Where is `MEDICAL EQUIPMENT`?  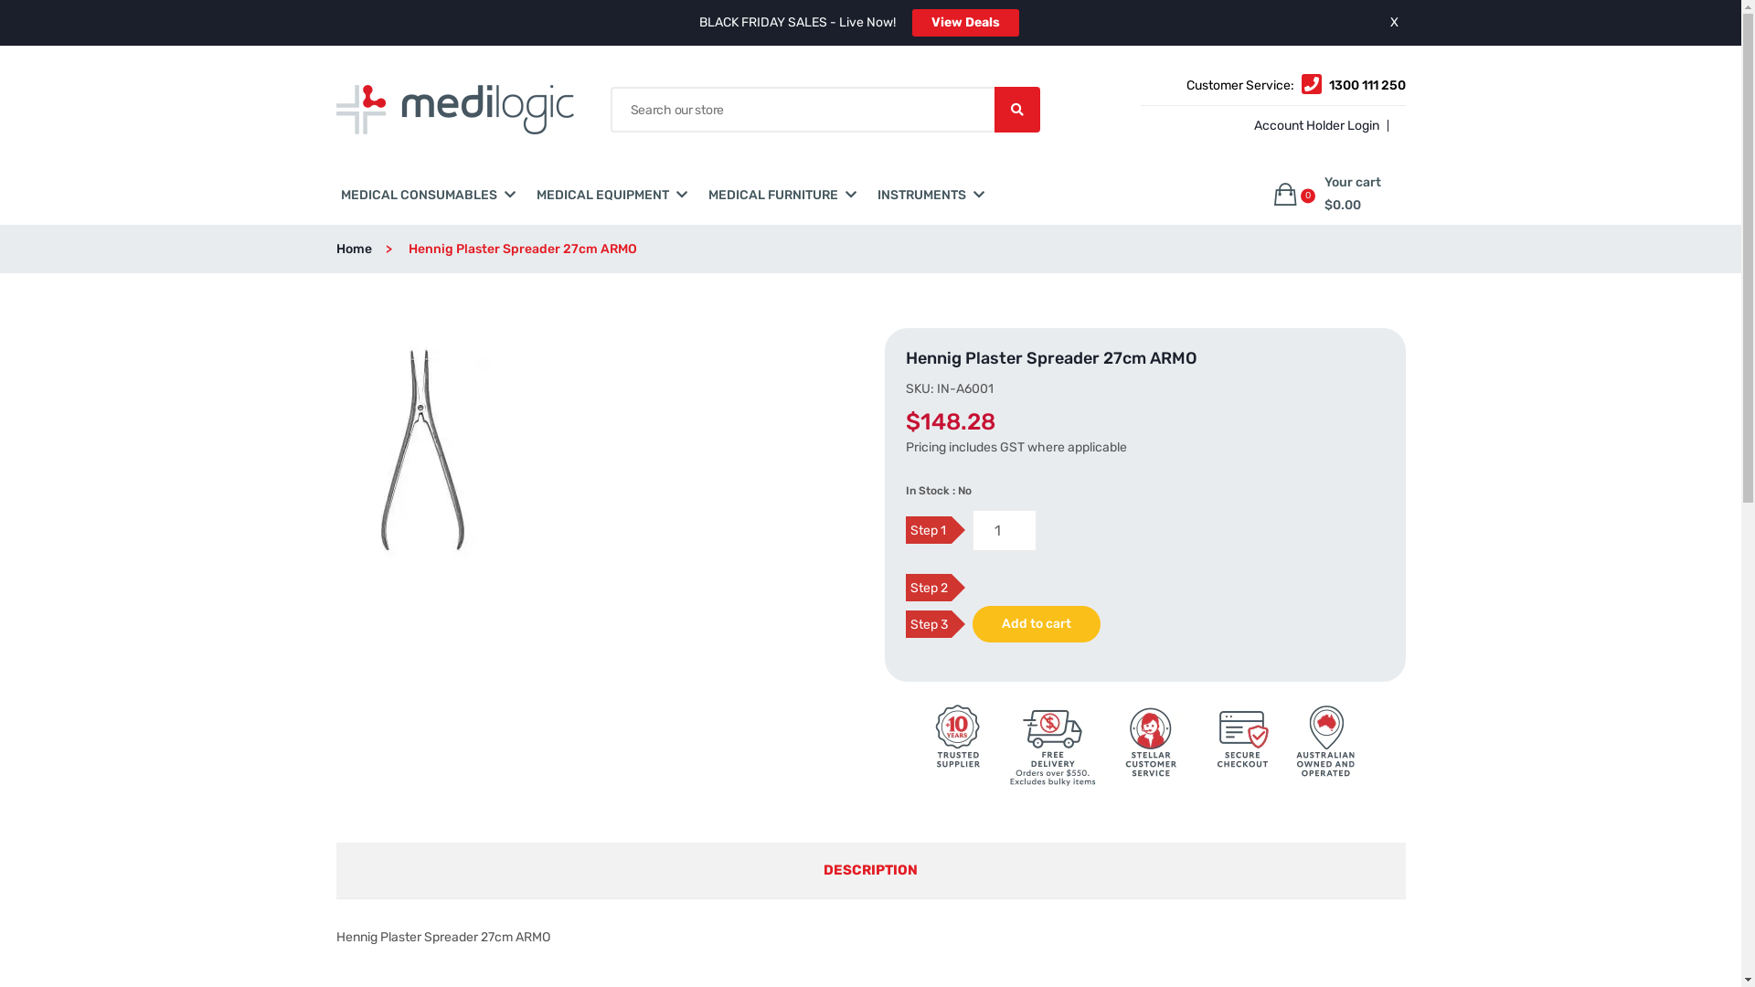
MEDICAL EQUIPMENT is located at coordinates (601, 196).